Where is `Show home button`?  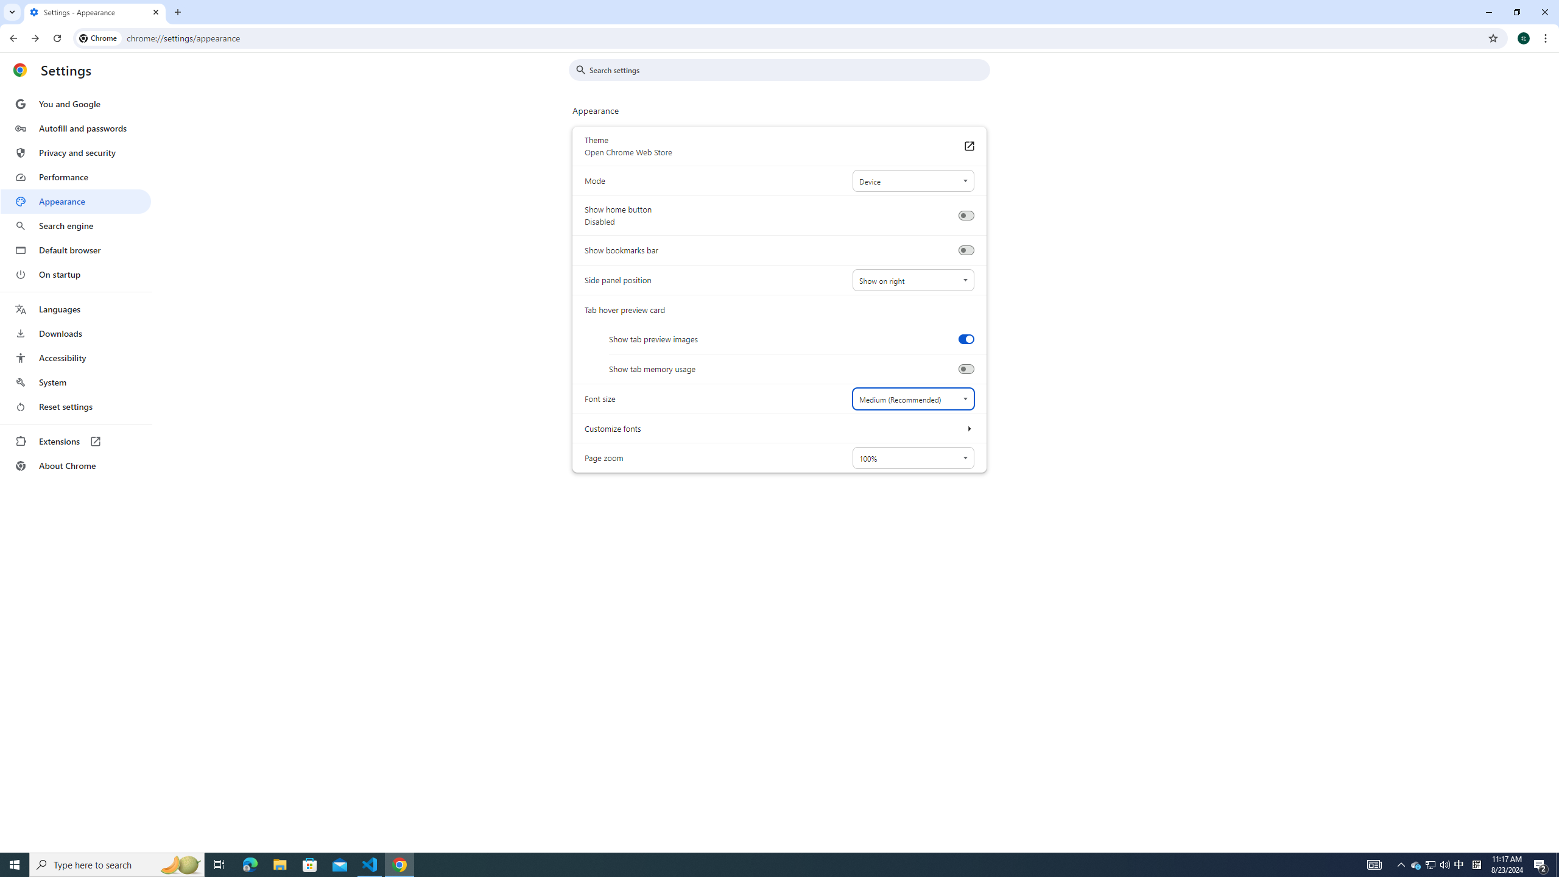 Show home button is located at coordinates (966, 216).